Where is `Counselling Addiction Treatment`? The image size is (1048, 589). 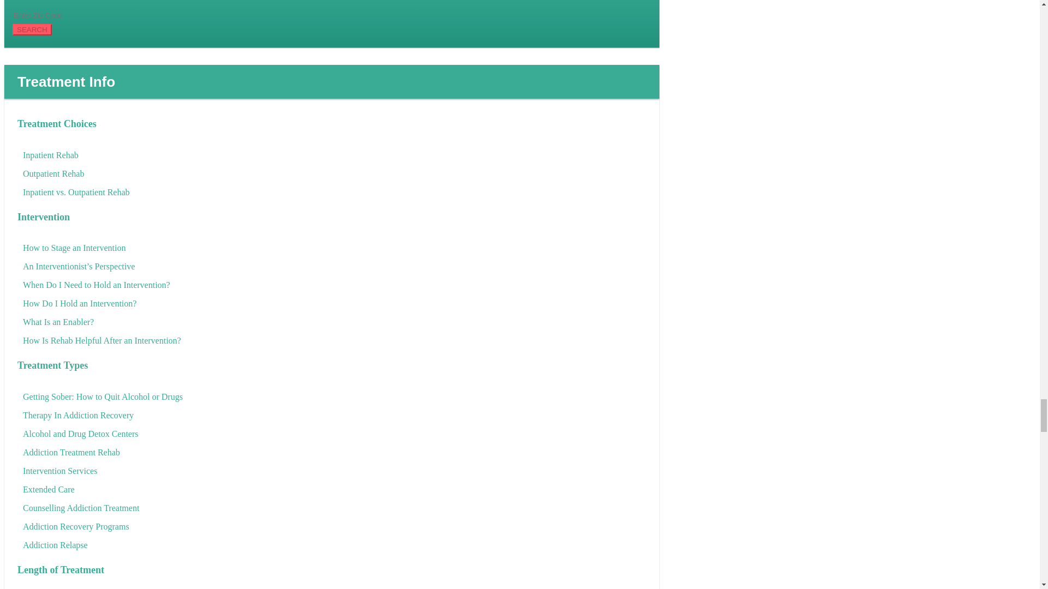
Counselling Addiction Treatment is located at coordinates (335, 508).